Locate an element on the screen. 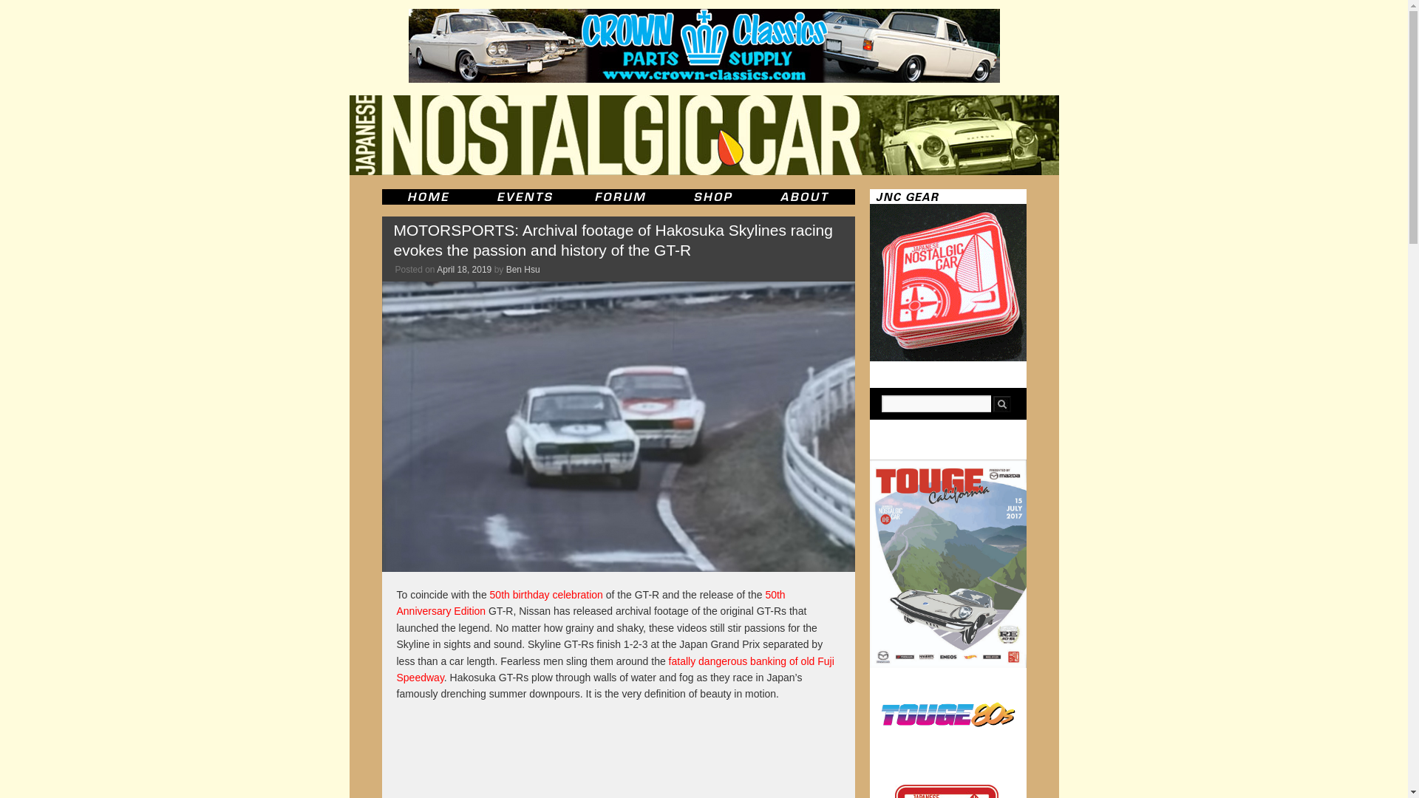 Image resolution: width=1419 pixels, height=798 pixels. JNC Forum is located at coordinates (622, 197).